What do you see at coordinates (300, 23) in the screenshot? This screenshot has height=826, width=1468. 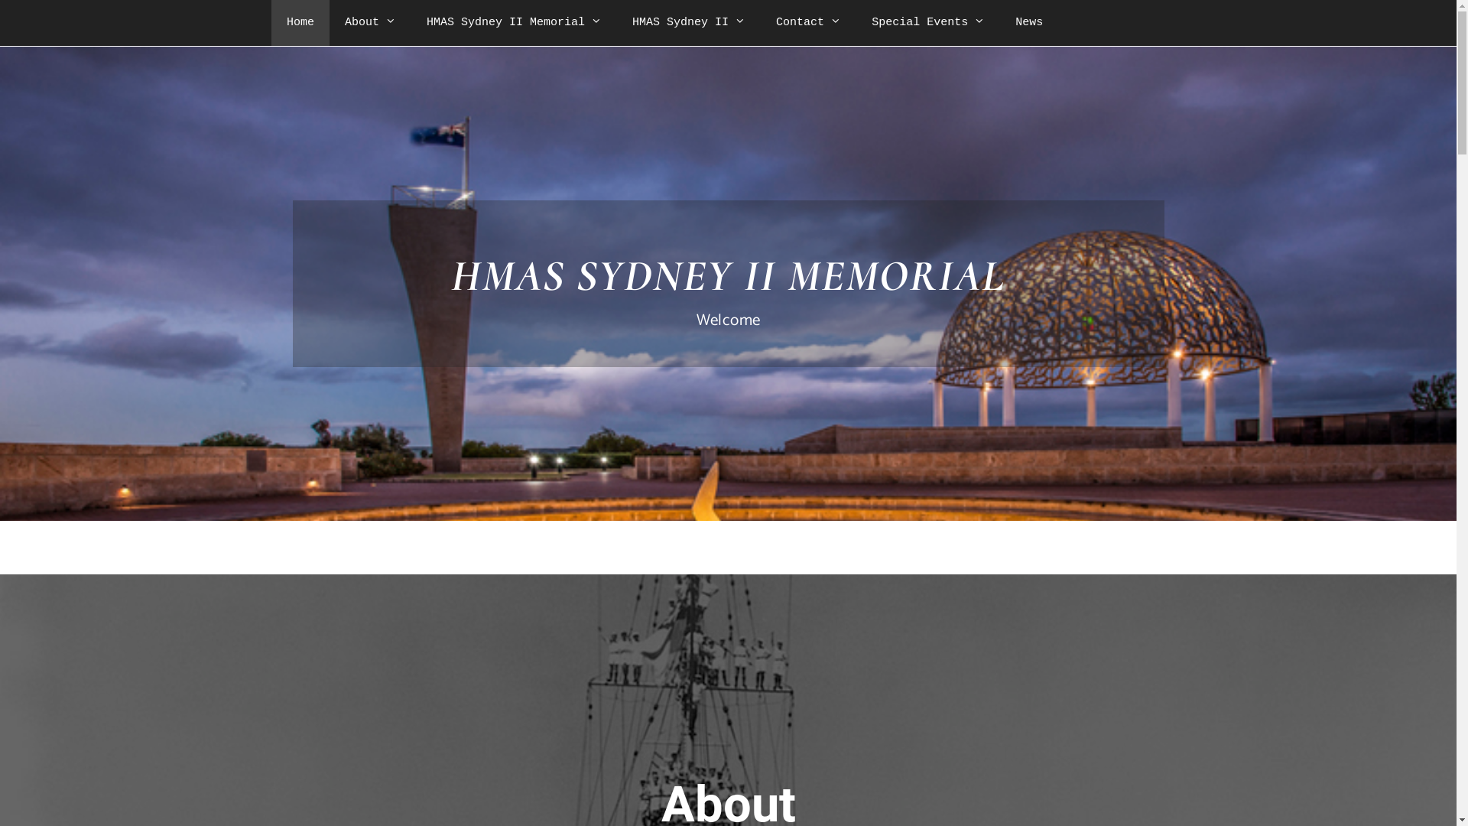 I see `Home` at bounding box center [300, 23].